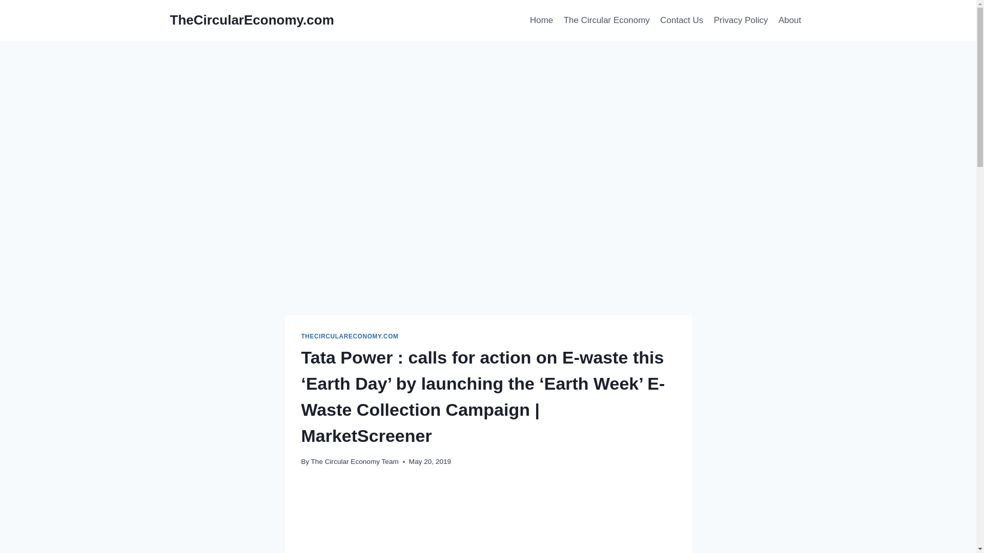 The width and height of the screenshot is (984, 553). What do you see at coordinates (355, 462) in the screenshot?
I see `The Circular Economy Team` at bounding box center [355, 462].